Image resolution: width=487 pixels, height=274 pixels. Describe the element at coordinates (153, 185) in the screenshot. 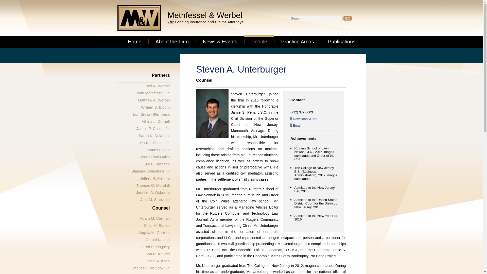

I see `Thomas O. Mulvihill` at that location.